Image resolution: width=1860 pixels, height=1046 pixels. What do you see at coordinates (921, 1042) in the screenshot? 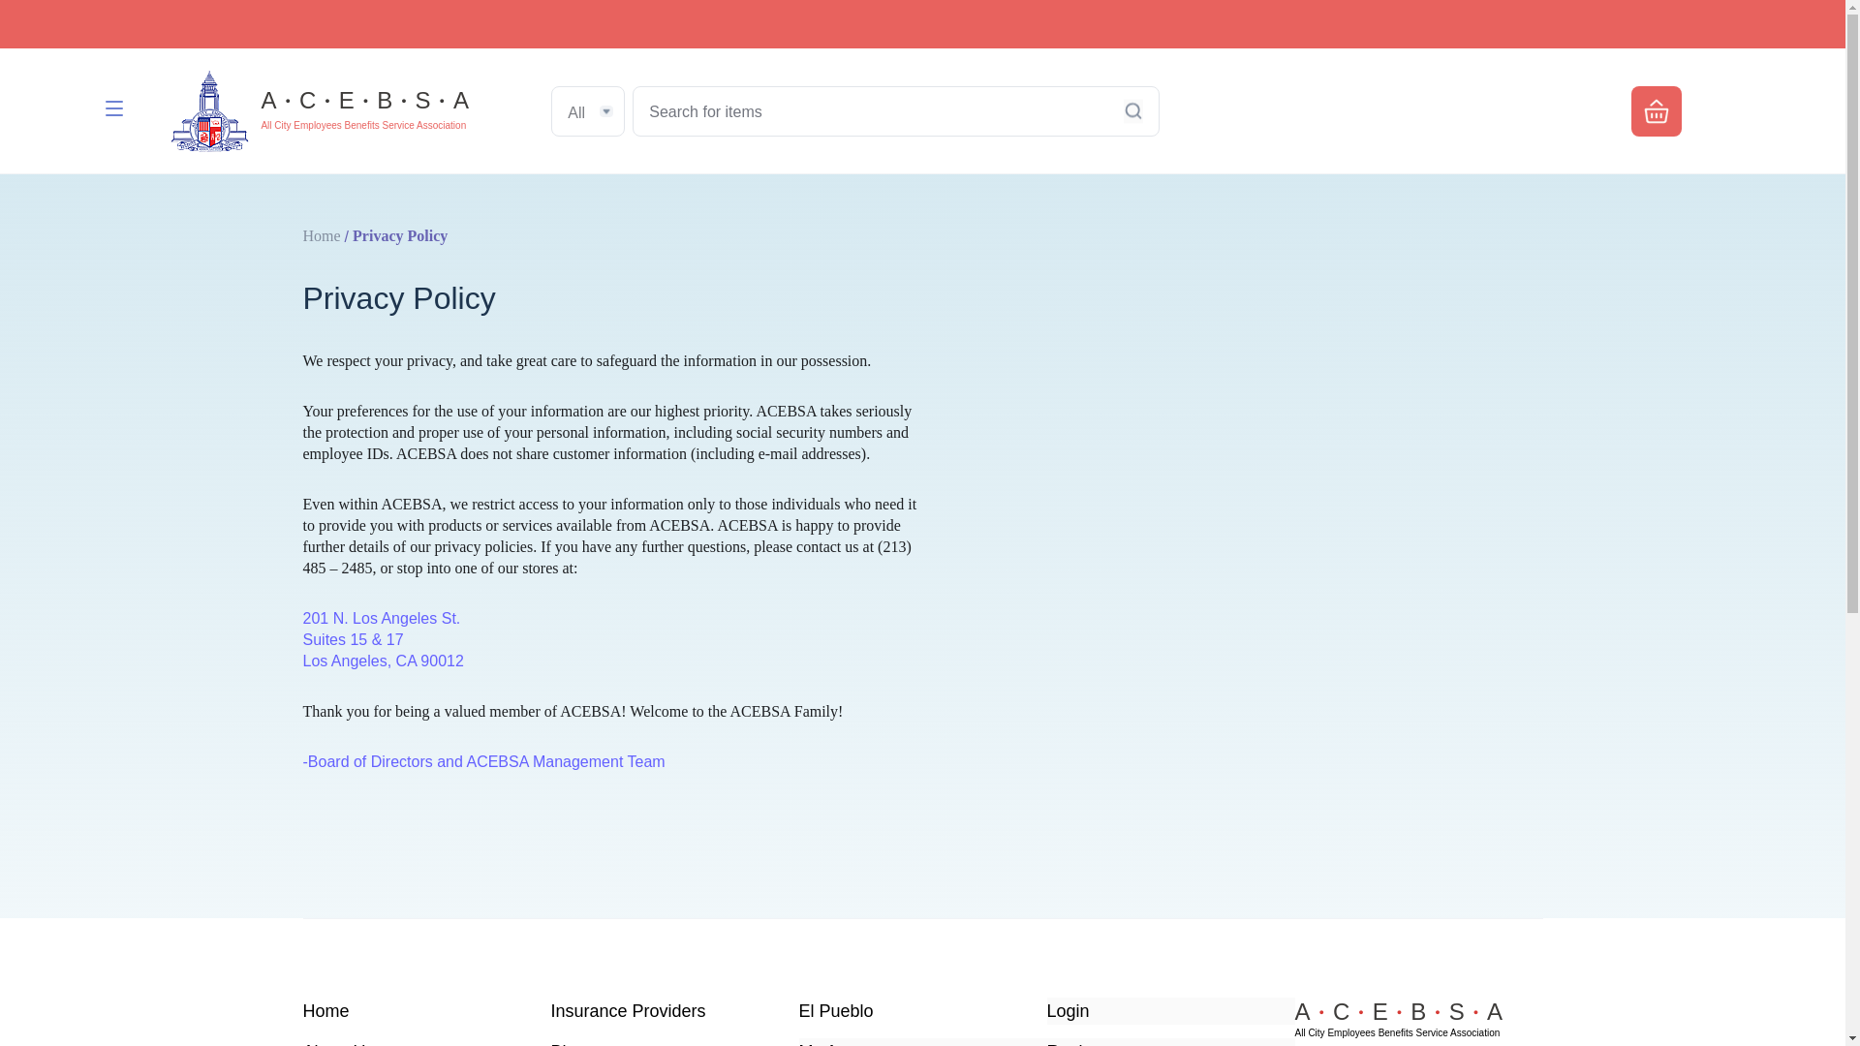
I see `My Account` at bounding box center [921, 1042].